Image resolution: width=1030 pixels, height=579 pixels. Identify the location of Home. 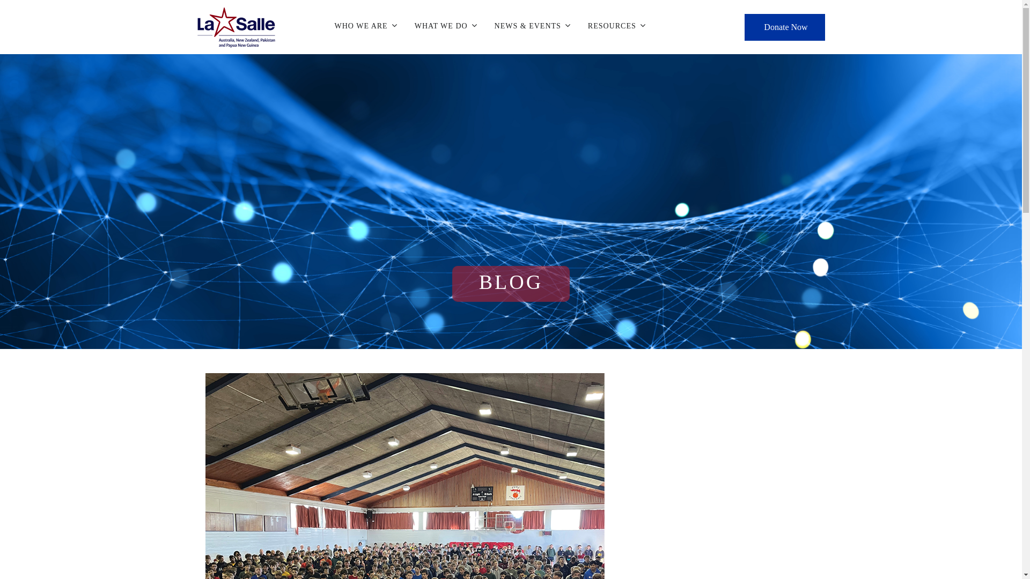
(236, 27).